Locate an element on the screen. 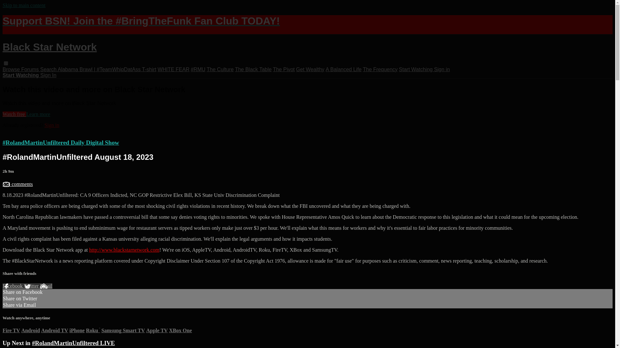 This screenshot has height=348, width=620. XBox One is located at coordinates (181, 330).